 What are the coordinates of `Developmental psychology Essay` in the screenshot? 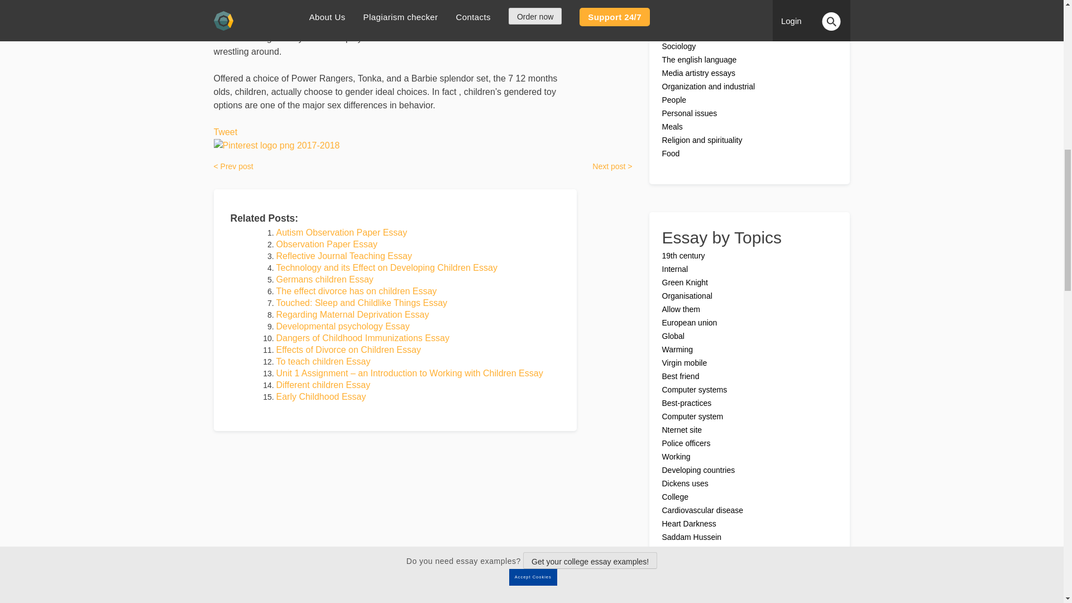 It's located at (342, 326).